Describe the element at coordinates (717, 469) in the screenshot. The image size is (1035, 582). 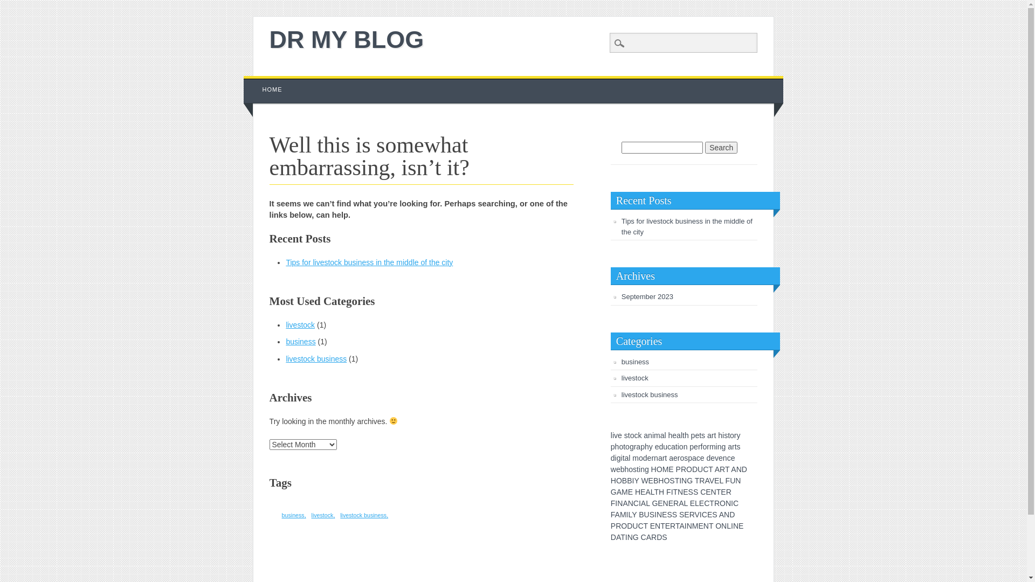
I see `A` at that location.